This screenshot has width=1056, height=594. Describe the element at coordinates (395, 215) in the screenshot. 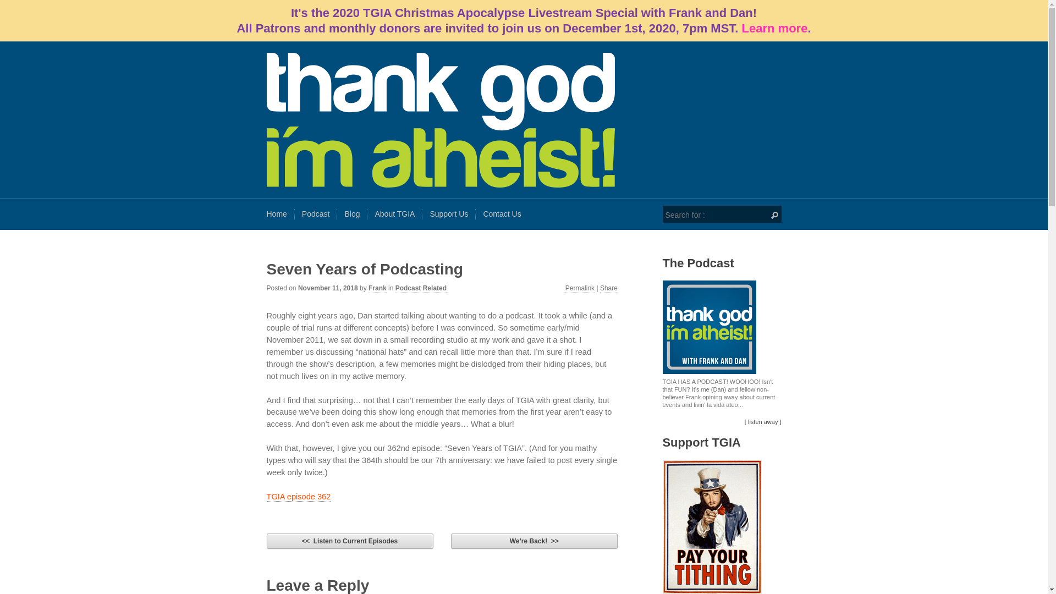

I see `About TGIA` at that location.